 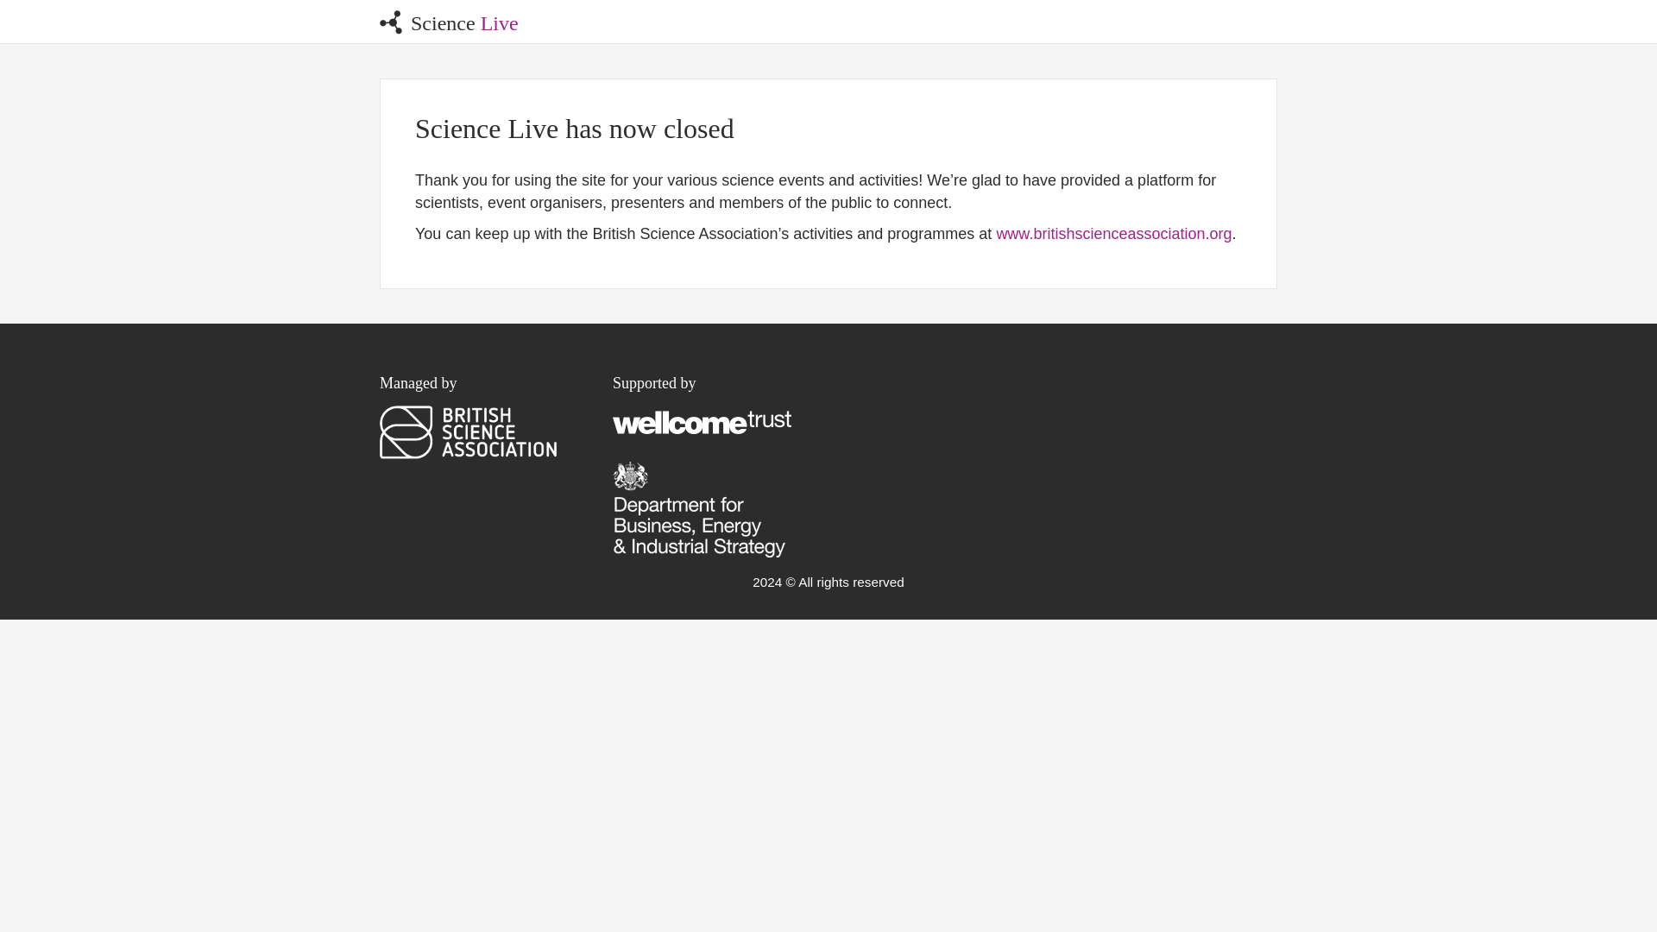 I want to click on British Science Association, so click(x=468, y=431).